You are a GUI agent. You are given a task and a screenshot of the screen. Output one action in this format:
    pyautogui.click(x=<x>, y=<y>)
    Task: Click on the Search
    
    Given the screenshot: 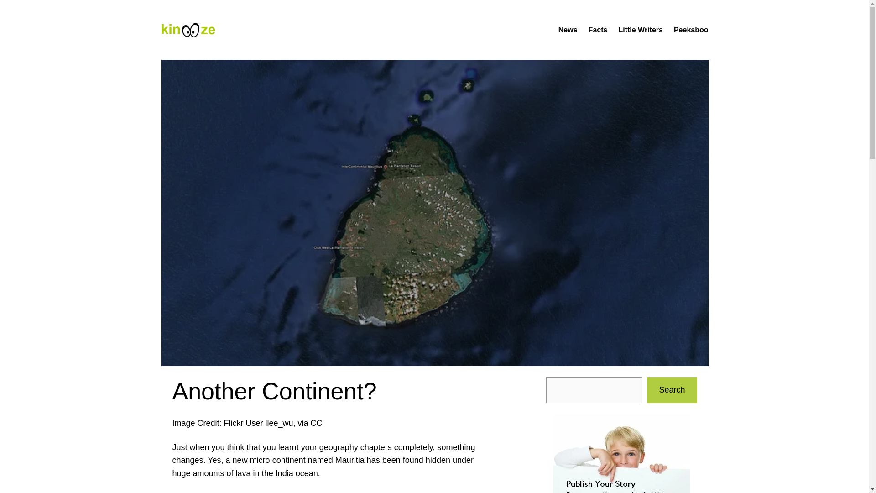 What is the action you would take?
    pyautogui.click(x=672, y=390)
    